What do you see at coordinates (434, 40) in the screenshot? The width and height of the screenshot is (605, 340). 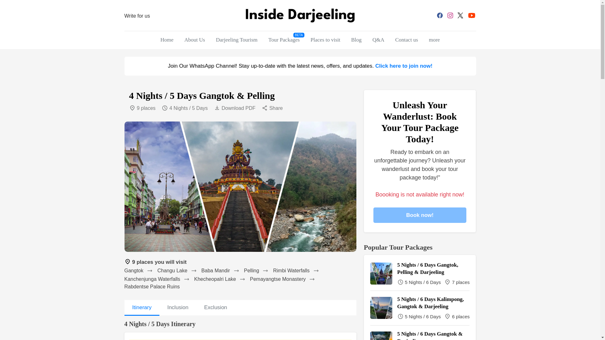 I see `more` at bounding box center [434, 40].